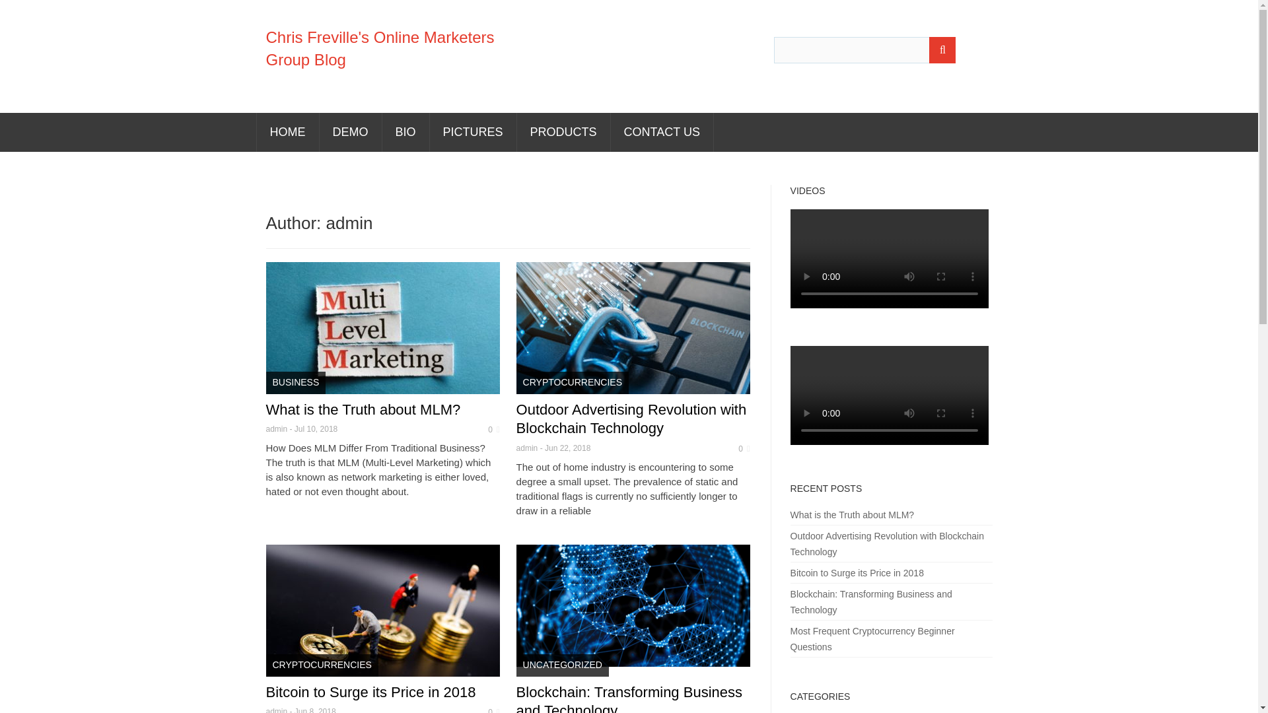  I want to click on HOME, so click(287, 132).